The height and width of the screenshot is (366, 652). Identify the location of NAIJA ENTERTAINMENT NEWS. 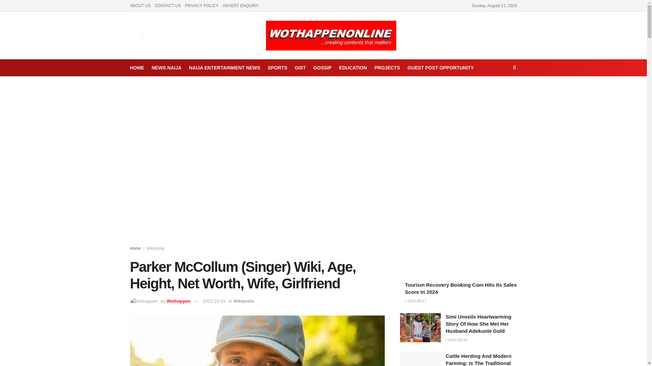
(224, 67).